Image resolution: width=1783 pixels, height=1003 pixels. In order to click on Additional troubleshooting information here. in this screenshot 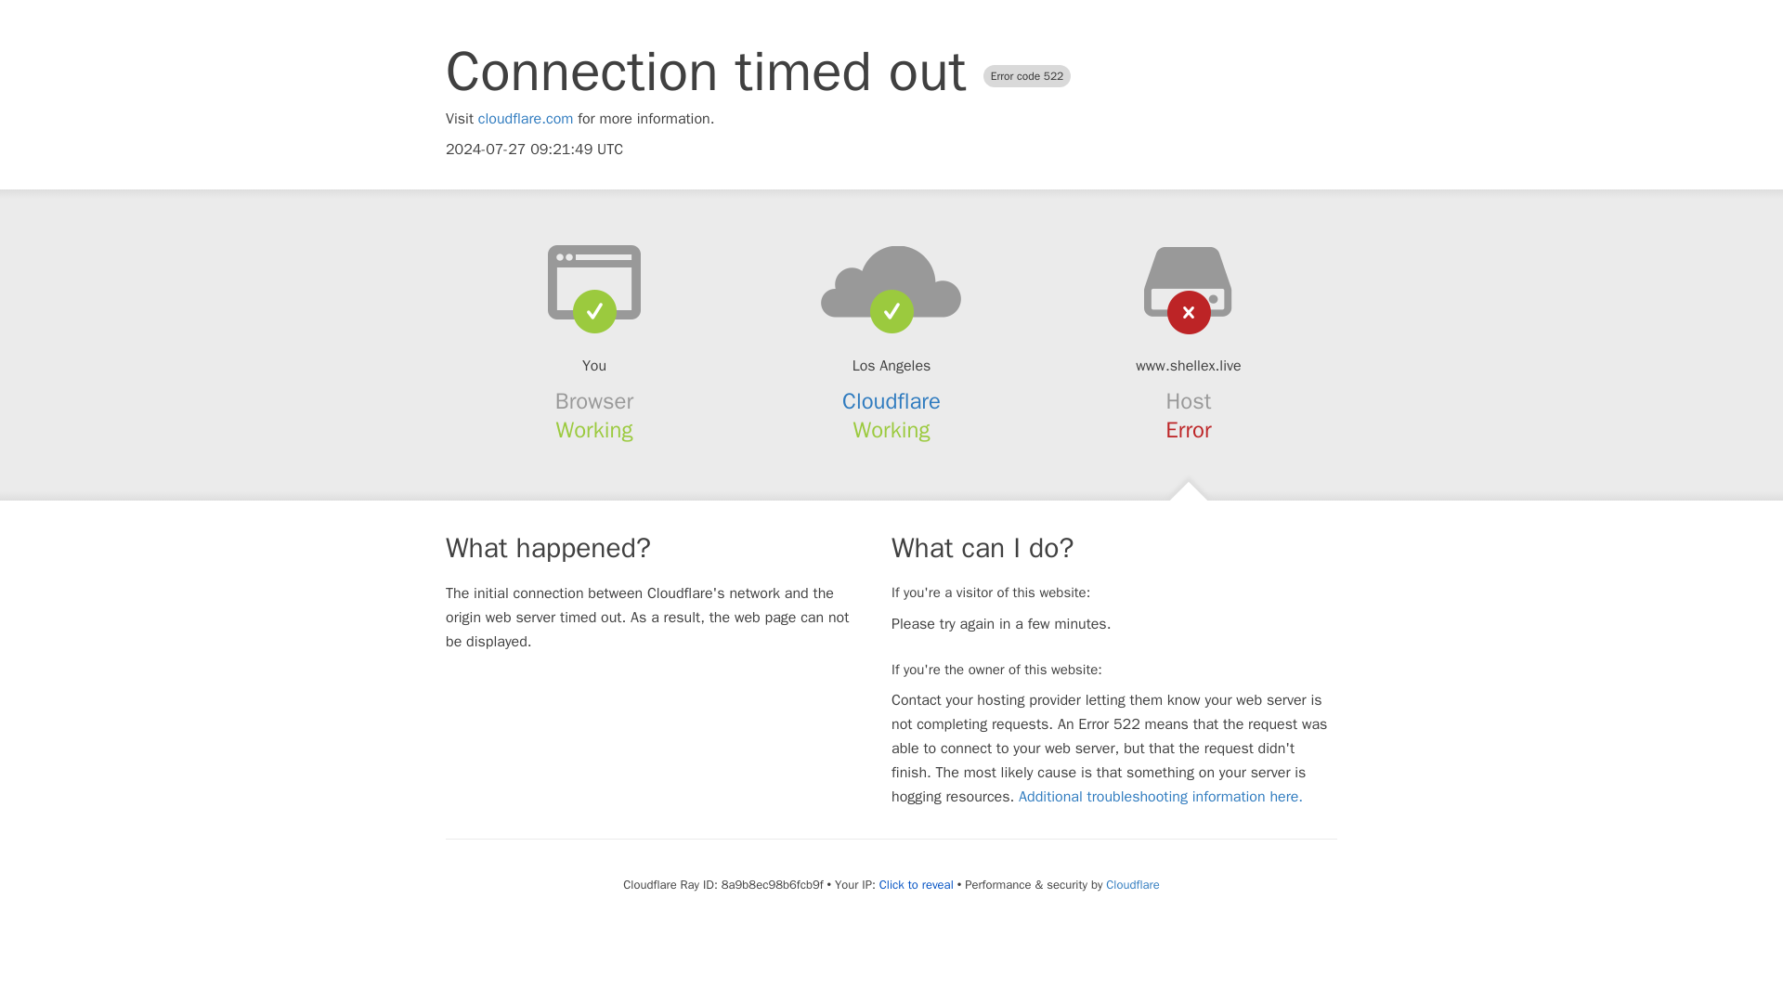, I will do `click(1161, 797)`.